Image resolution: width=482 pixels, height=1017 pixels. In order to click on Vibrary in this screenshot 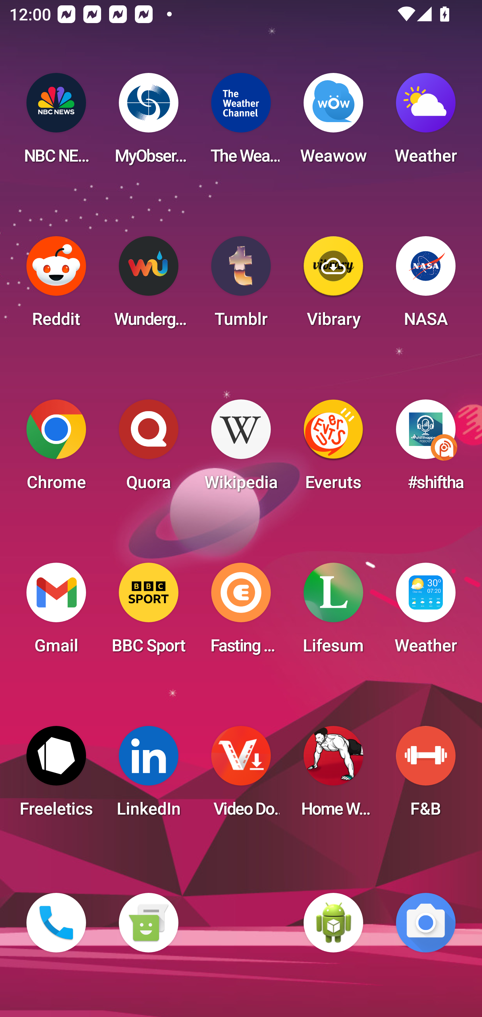, I will do `click(333, 286)`.